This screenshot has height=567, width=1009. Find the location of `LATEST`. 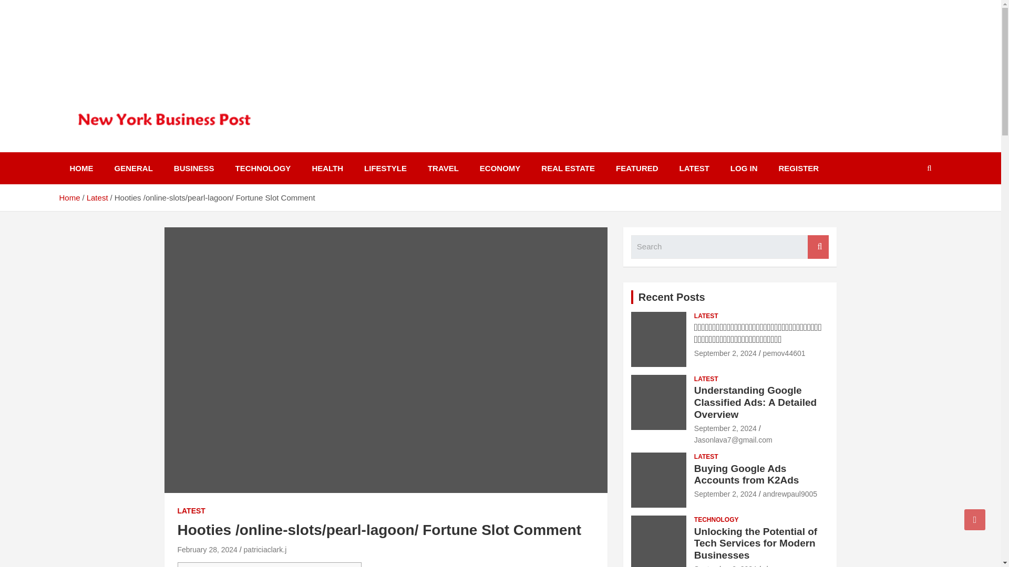

LATEST is located at coordinates (694, 168).